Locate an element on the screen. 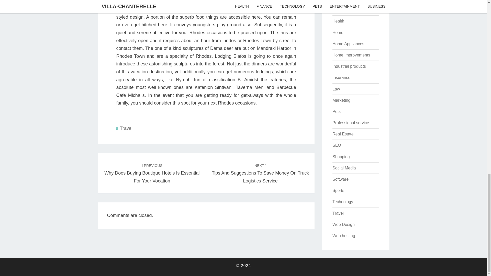 The width and height of the screenshot is (491, 276). Health is located at coordinates (338, 21).